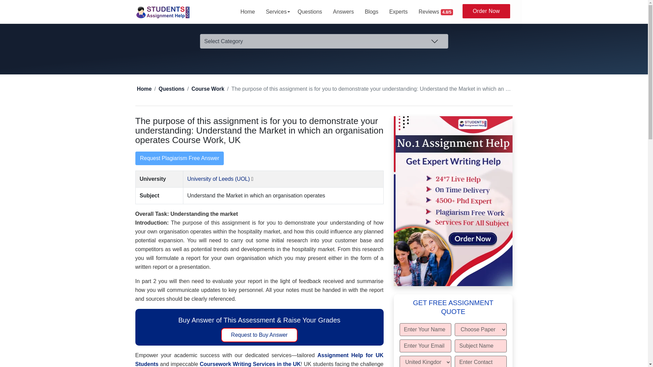  I want to click on Services, so click(276, 12).